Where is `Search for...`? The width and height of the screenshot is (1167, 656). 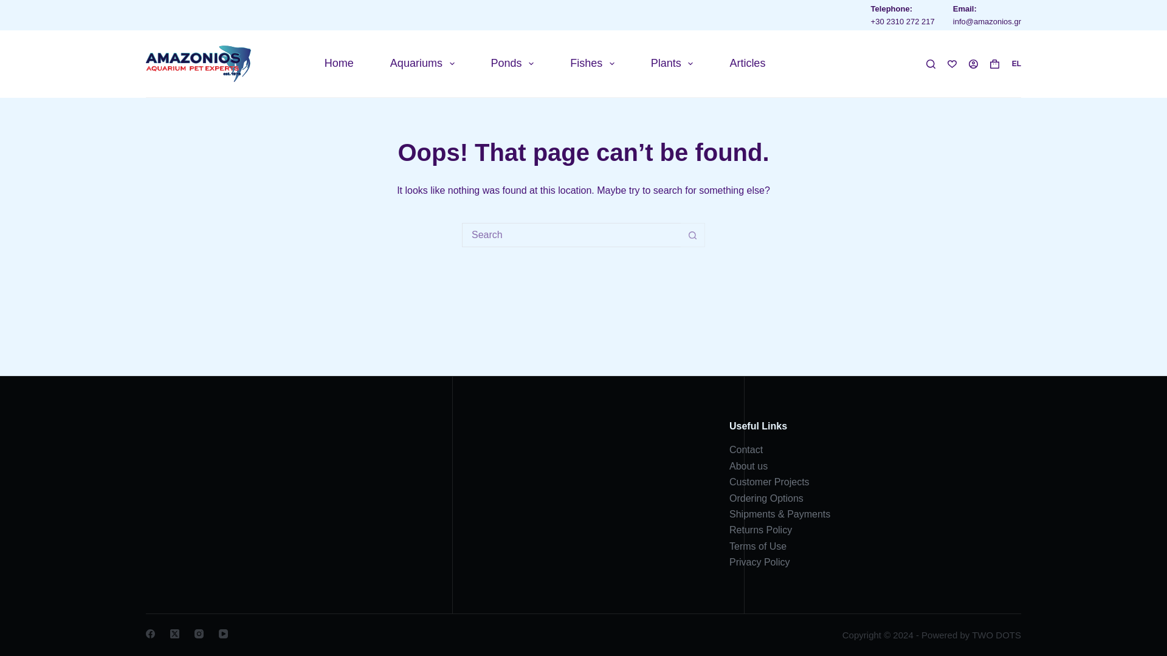 Search for... is located at coordinates (571, 235).